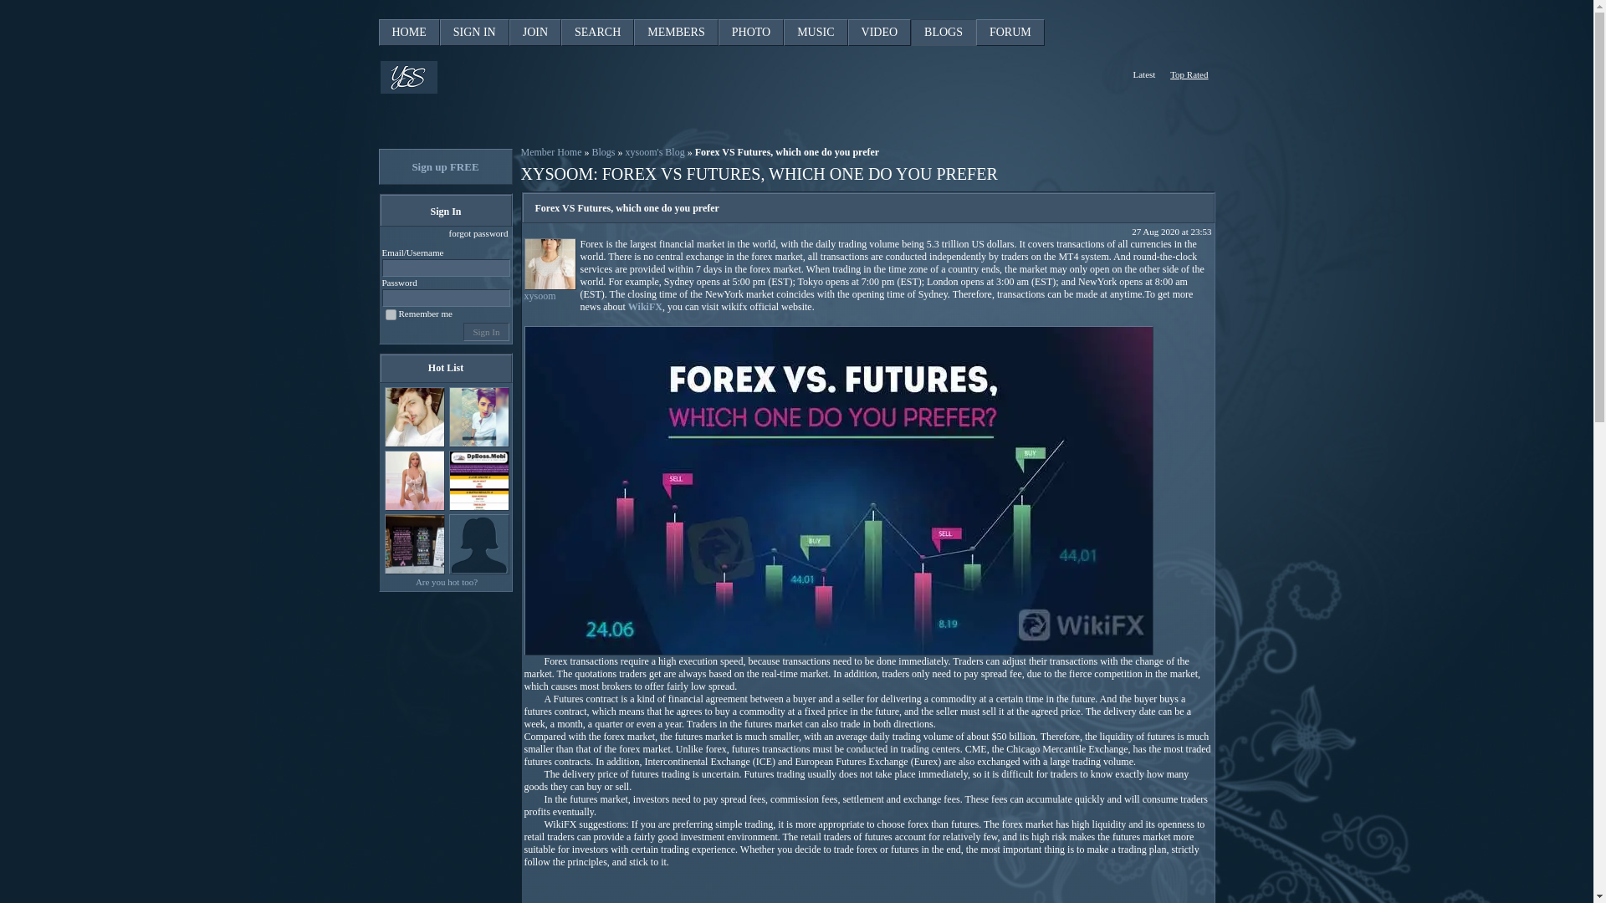 The width and height of the screenshot is (1606, 903). I want to click on Are you hot too?, so click(447, 582).